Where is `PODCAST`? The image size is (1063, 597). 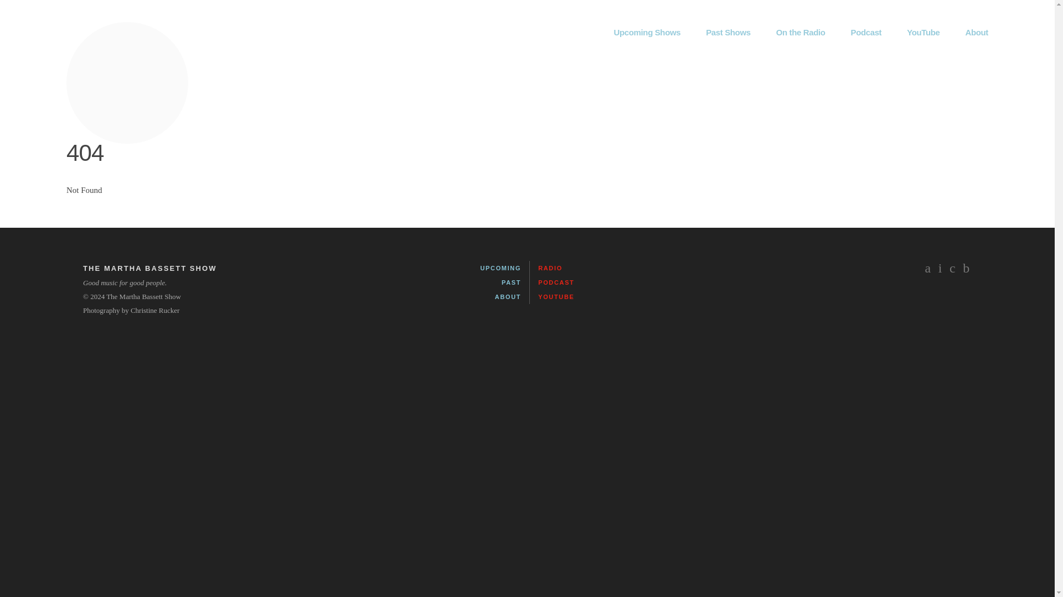 PODCAST is located at coordinates (556, 282).